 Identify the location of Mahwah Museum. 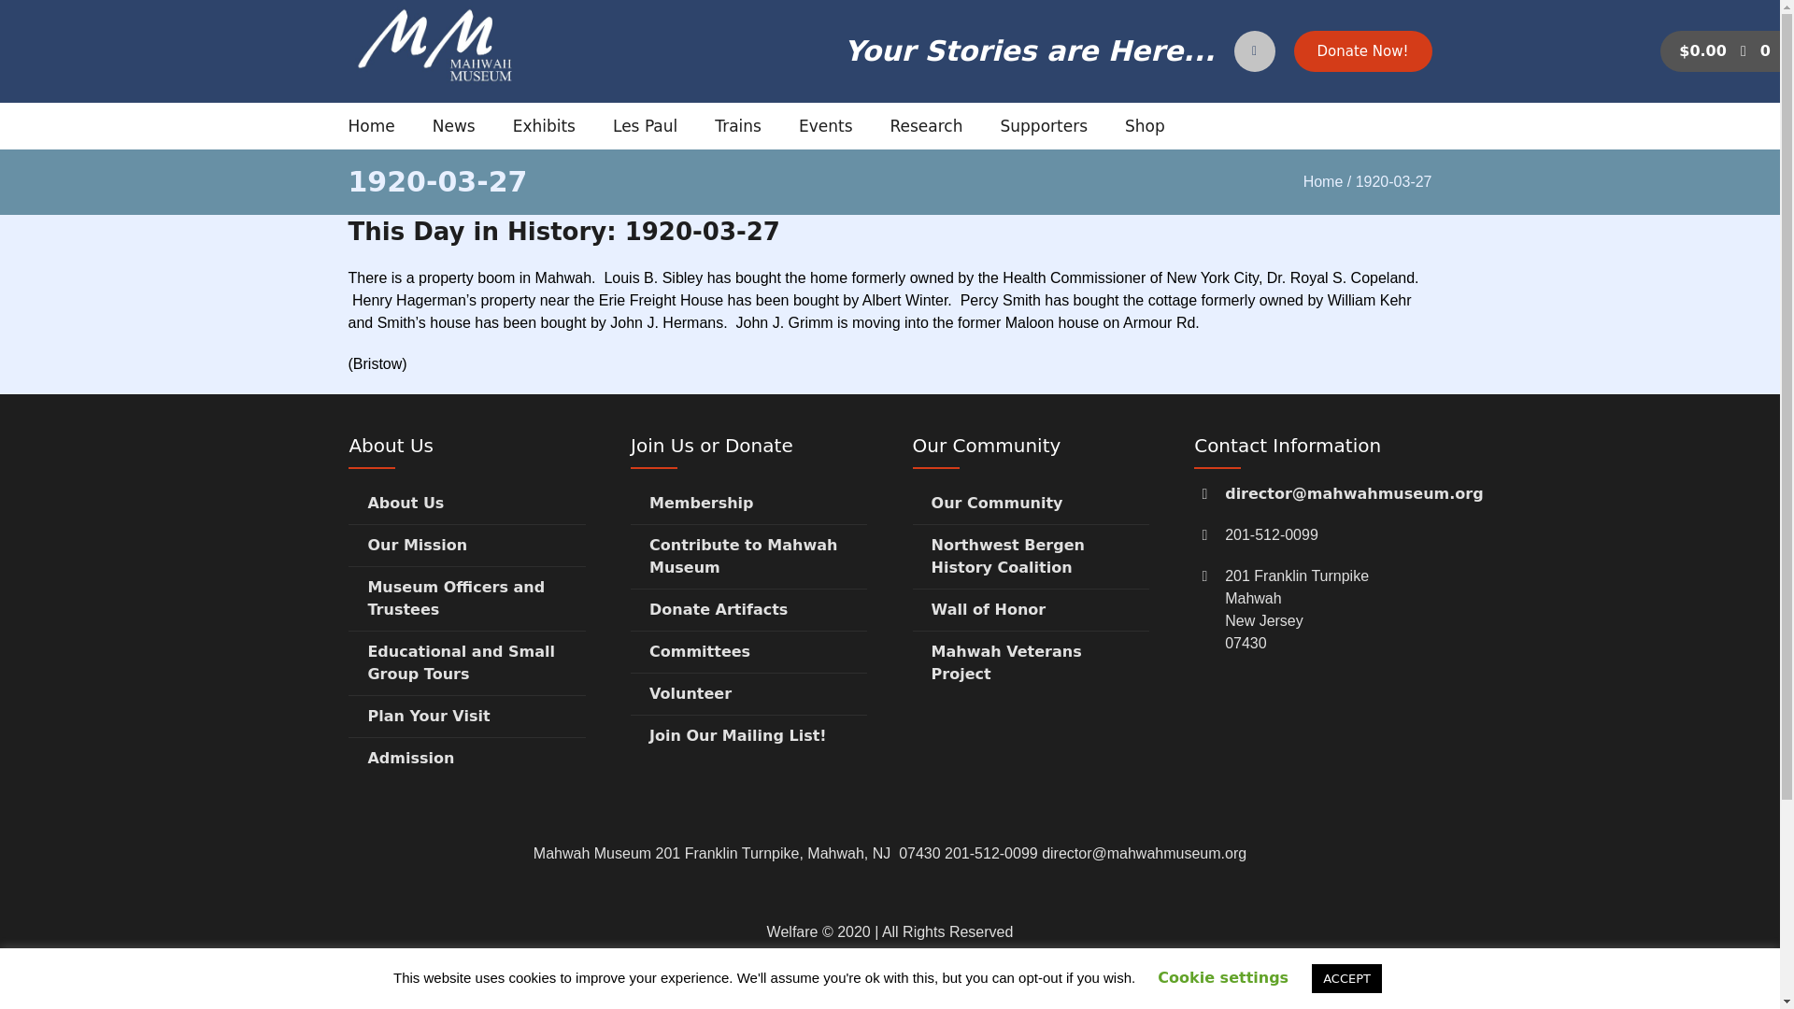
(890, 604).